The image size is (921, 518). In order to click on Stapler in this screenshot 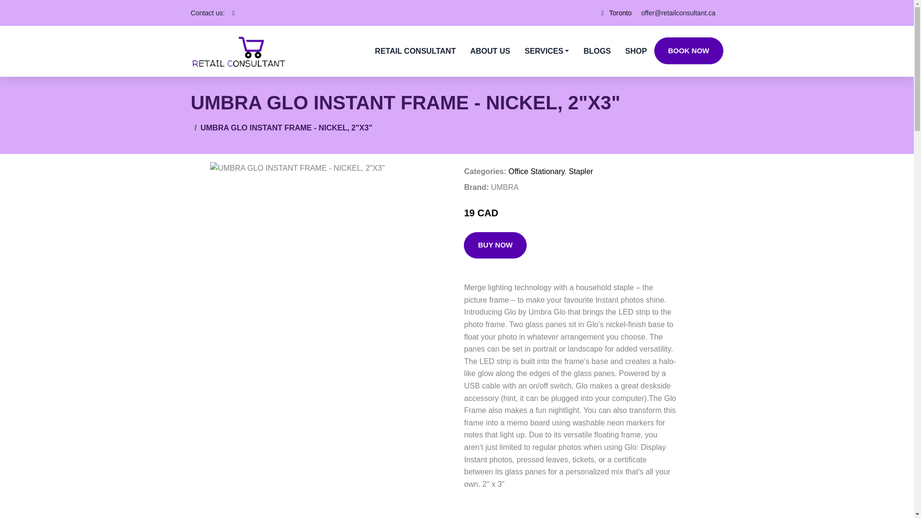, I will do `click(581, 171)`.